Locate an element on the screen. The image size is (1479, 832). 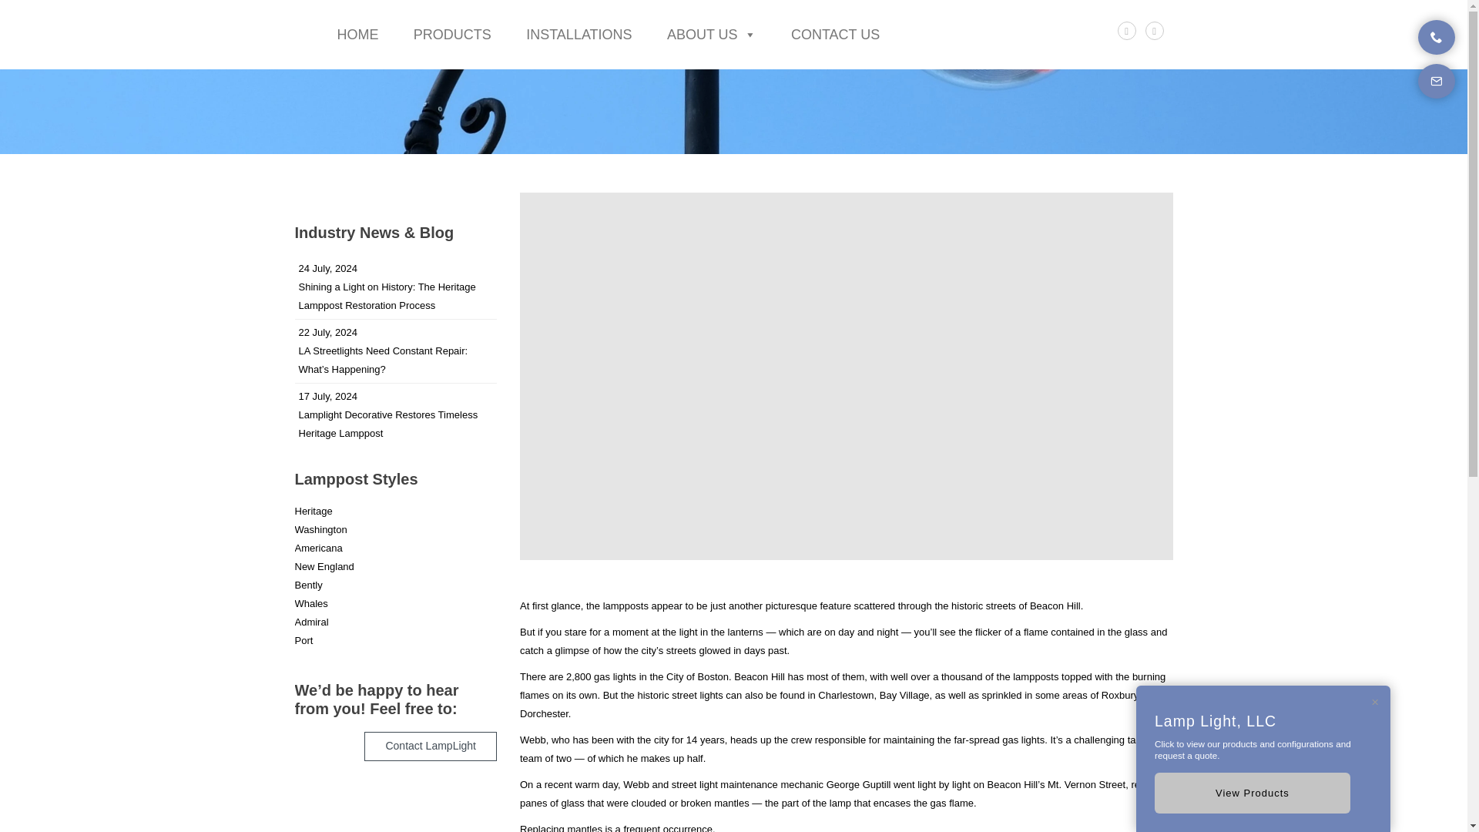
INSTALLATIONS is located at coordinates (579, 34).